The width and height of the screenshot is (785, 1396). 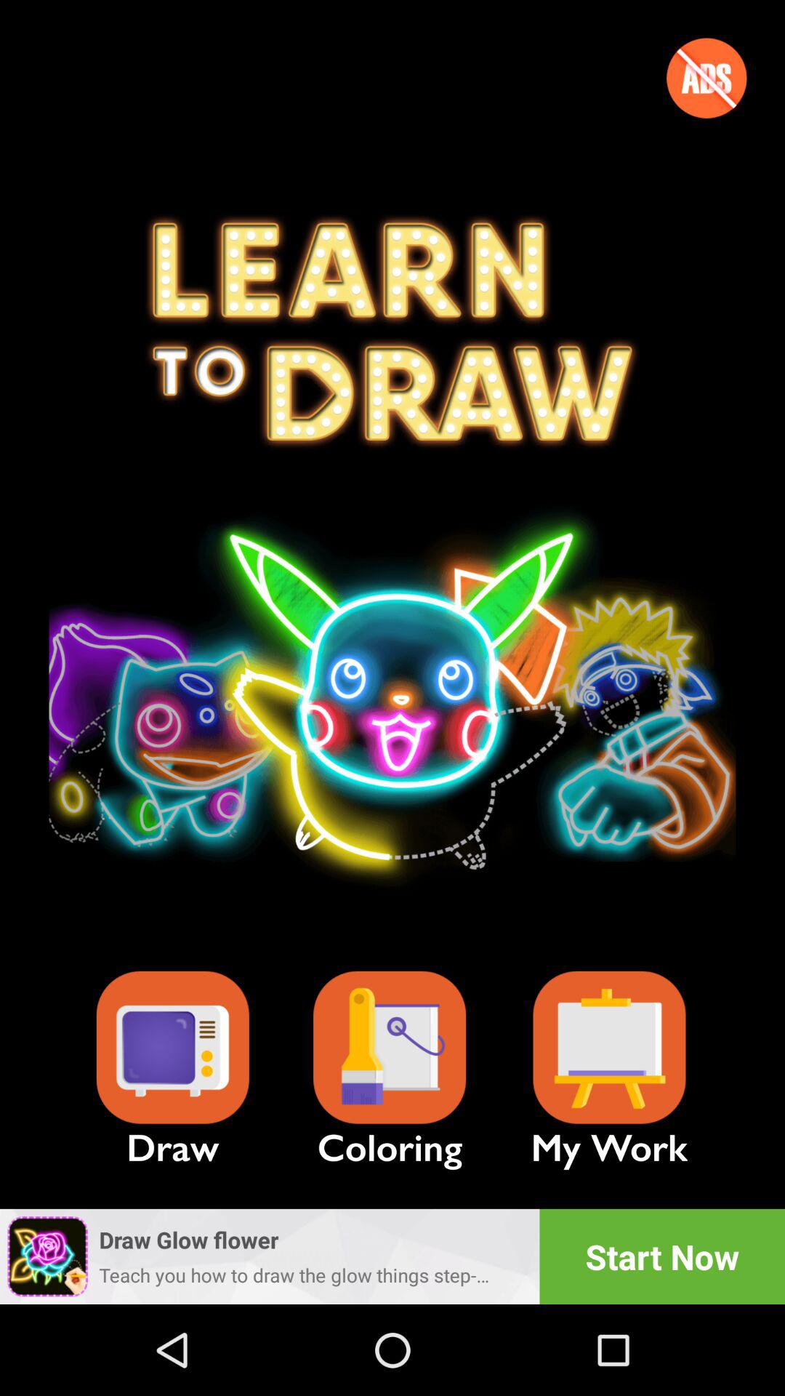 I want to click on open the start now icon, so click(x=662, y=1256).